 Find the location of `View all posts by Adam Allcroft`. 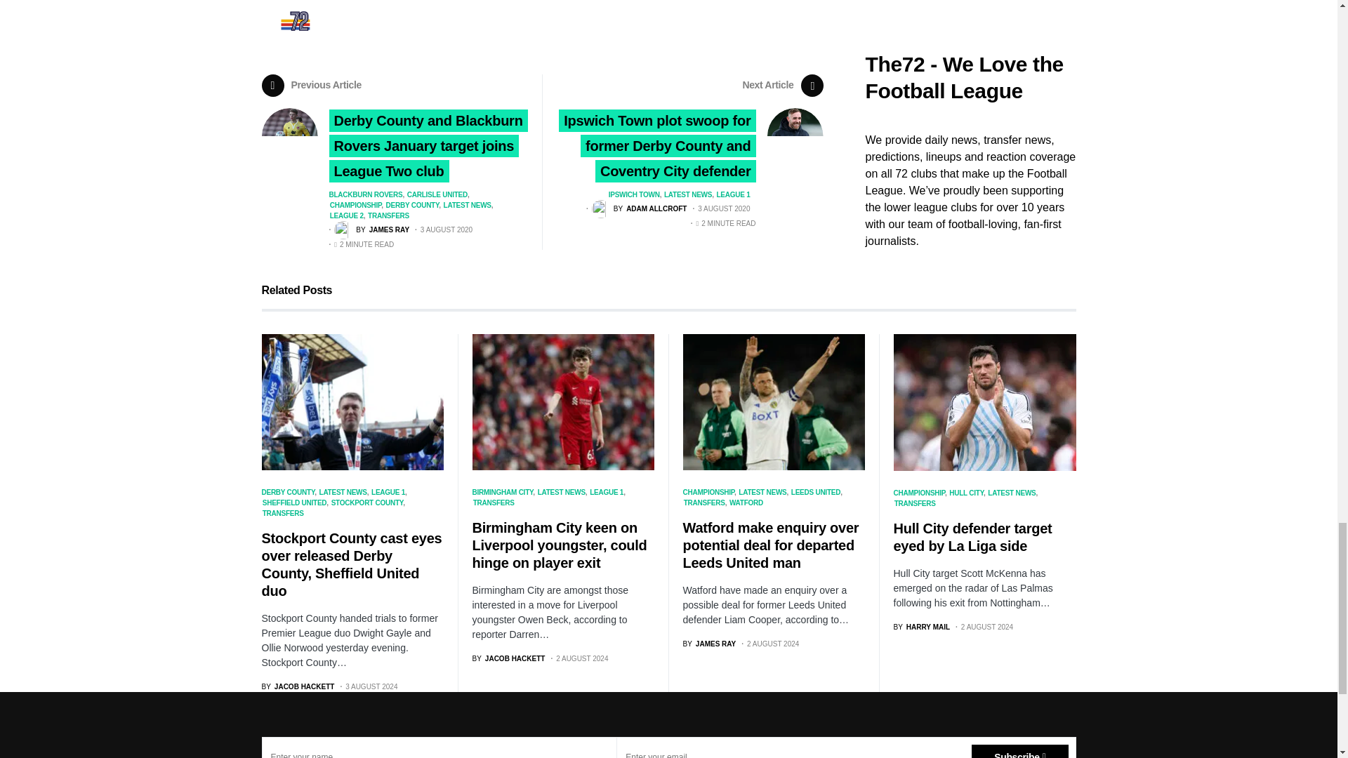

View all posts by Adam Allcroft is located at coordinates (639, 209).